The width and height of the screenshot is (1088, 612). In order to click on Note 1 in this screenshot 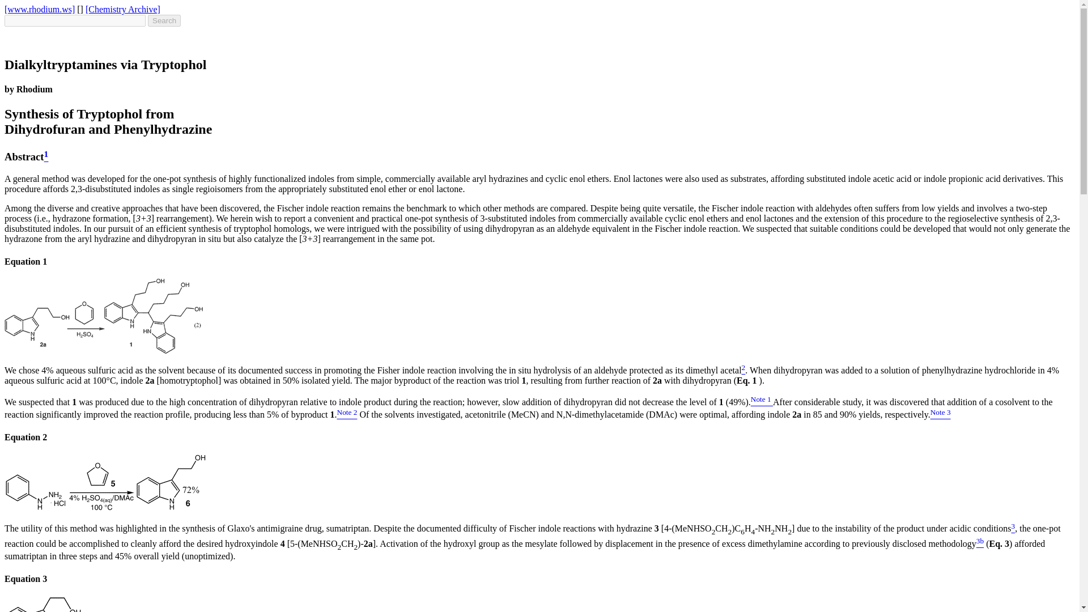, I will do `click(762, 402)`.